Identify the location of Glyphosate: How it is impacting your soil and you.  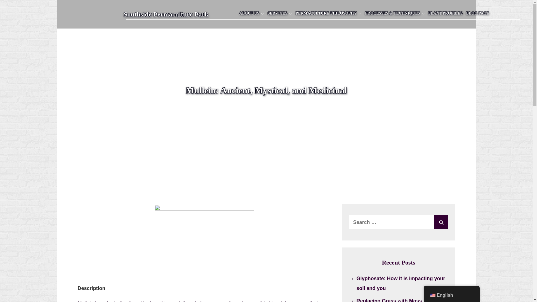
(401, 284).